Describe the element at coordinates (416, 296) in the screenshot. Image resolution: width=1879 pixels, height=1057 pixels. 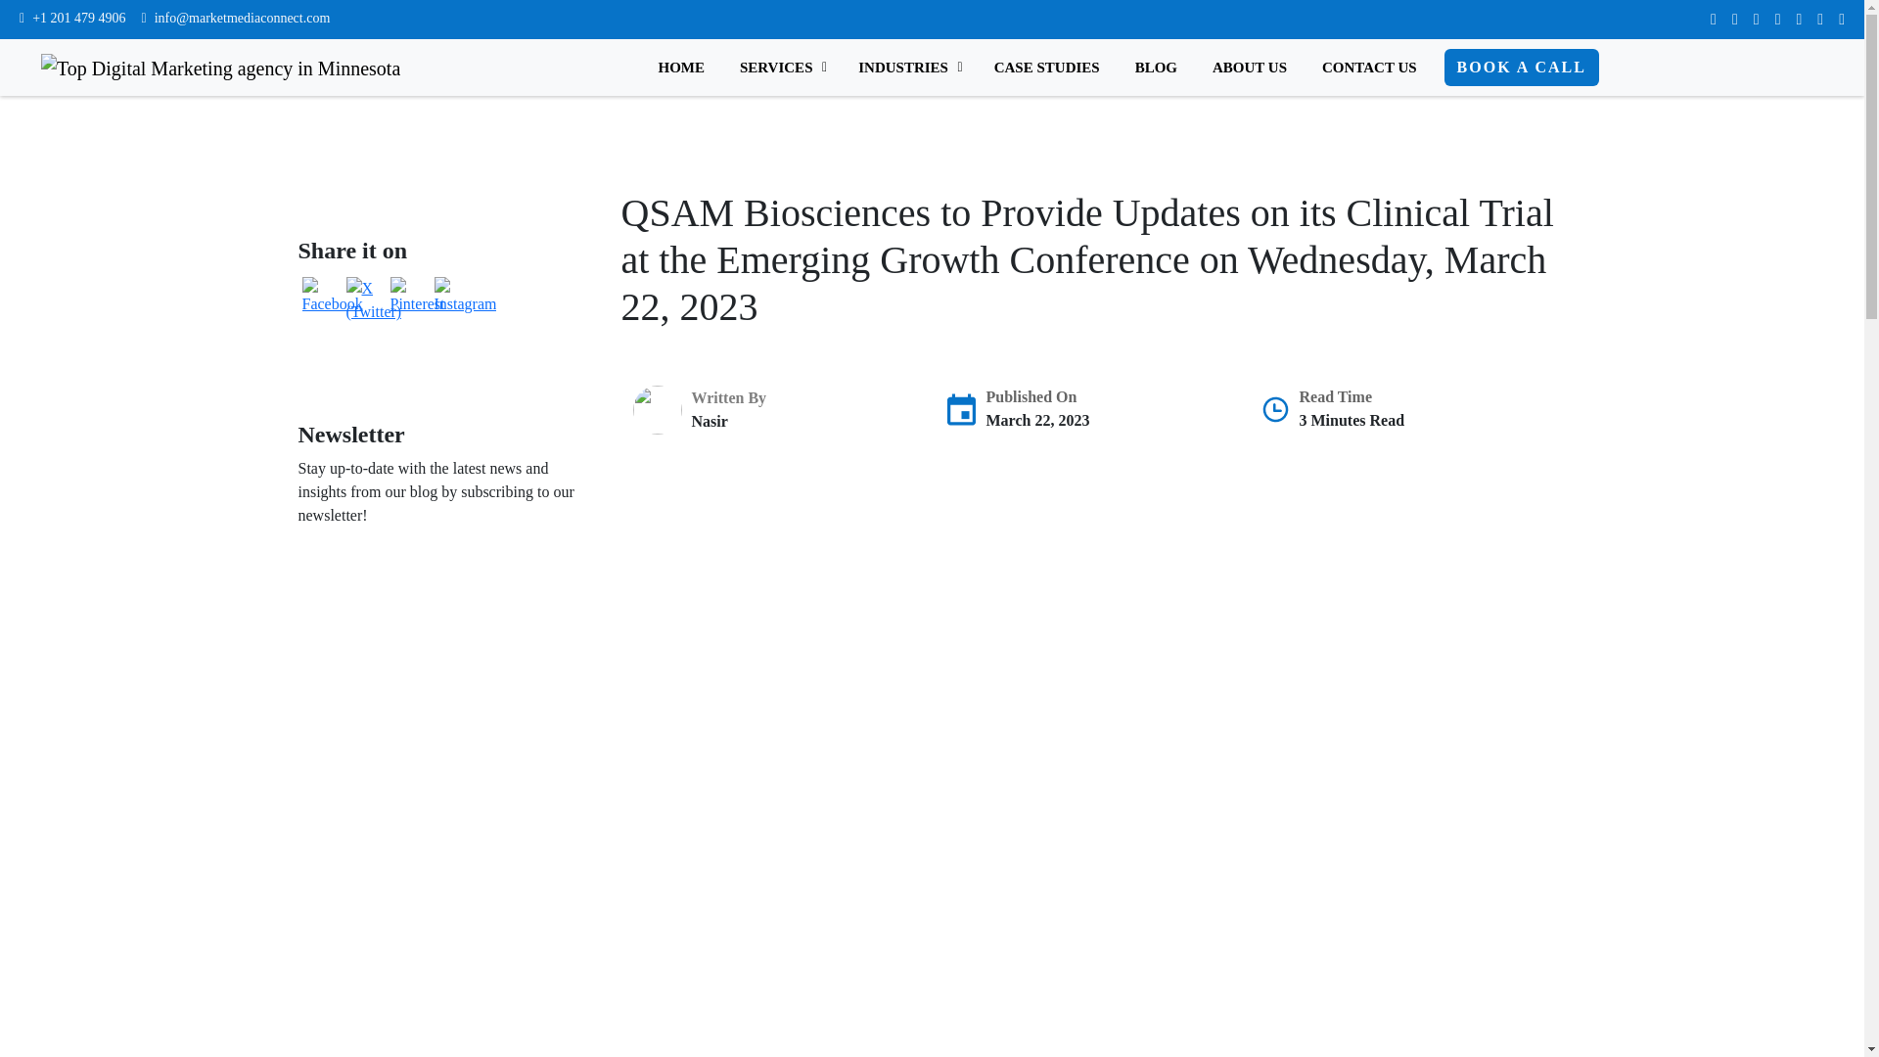
I see `Pinterest` at that location.